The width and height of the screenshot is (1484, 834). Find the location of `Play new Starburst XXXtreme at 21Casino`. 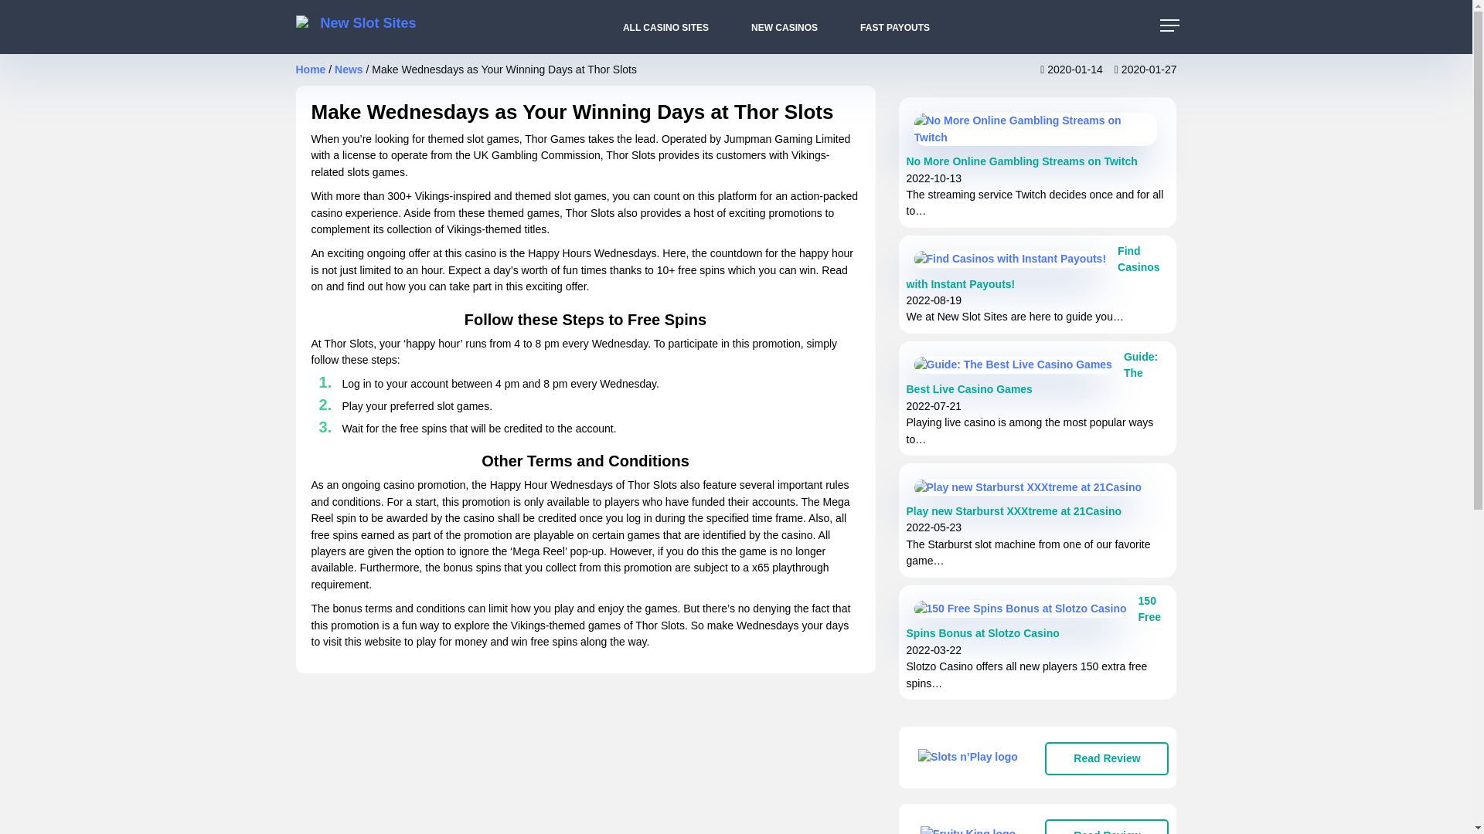

Play new Starburst XXXtreme at 21Casino is located at coordinates (1013, 511).